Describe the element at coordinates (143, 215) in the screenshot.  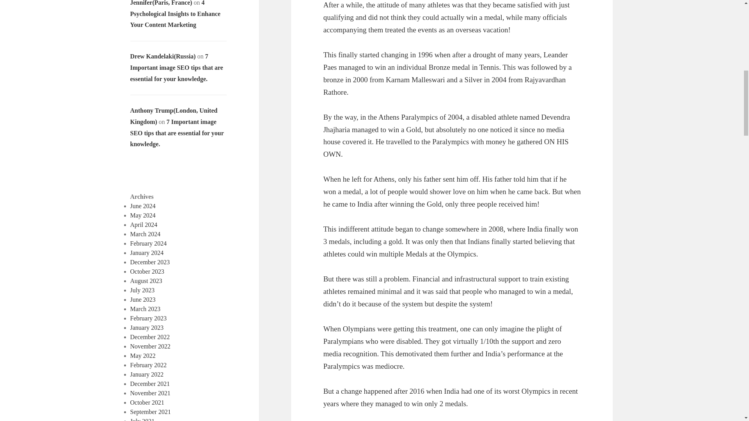
I see `May 2024` at that location.